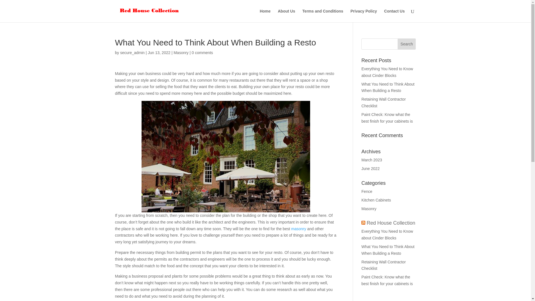 The height and width of the screenshot is (301, 535). Describe the element at coordinates (181, 52) in the screenshot. I see `Masonry` at that location.